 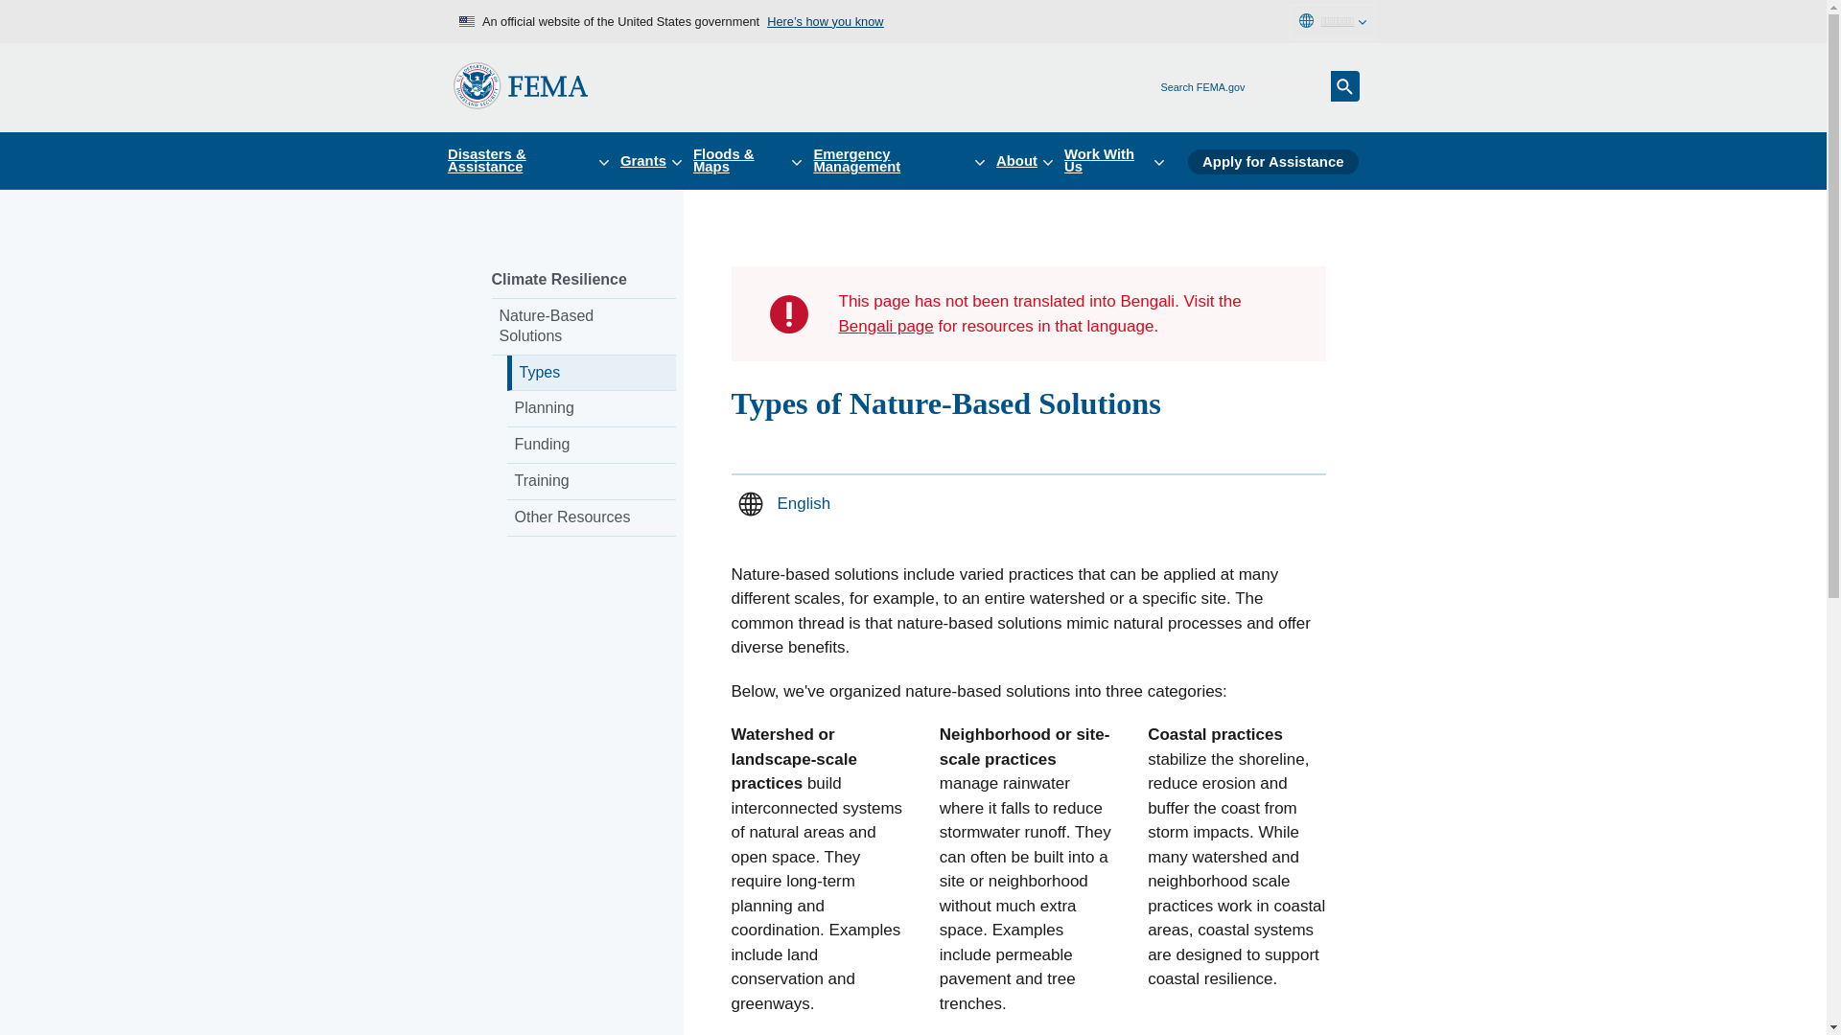 What do you see at coordinates (1345, 86) in the screenshot?
I see `Search FEMA.gov` at bounding box center [1345, 86].